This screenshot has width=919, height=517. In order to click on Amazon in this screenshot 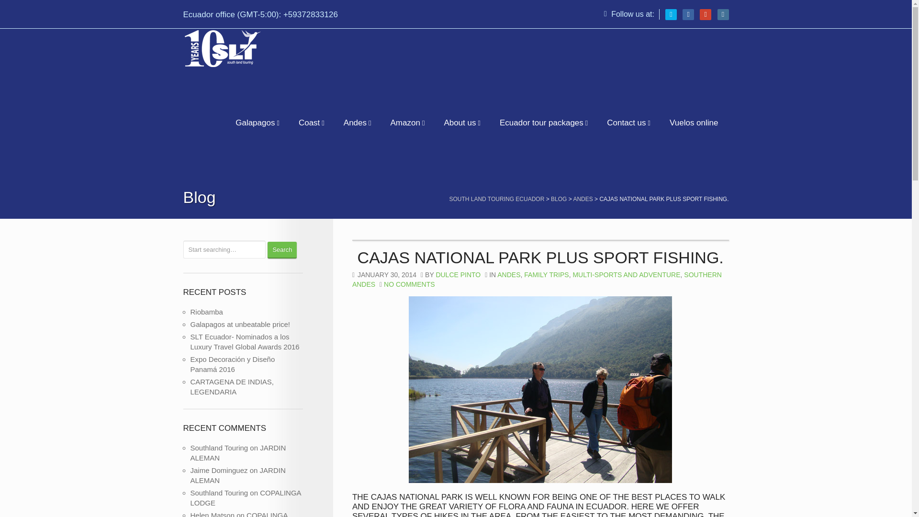, I will do `click(407, 123)`.